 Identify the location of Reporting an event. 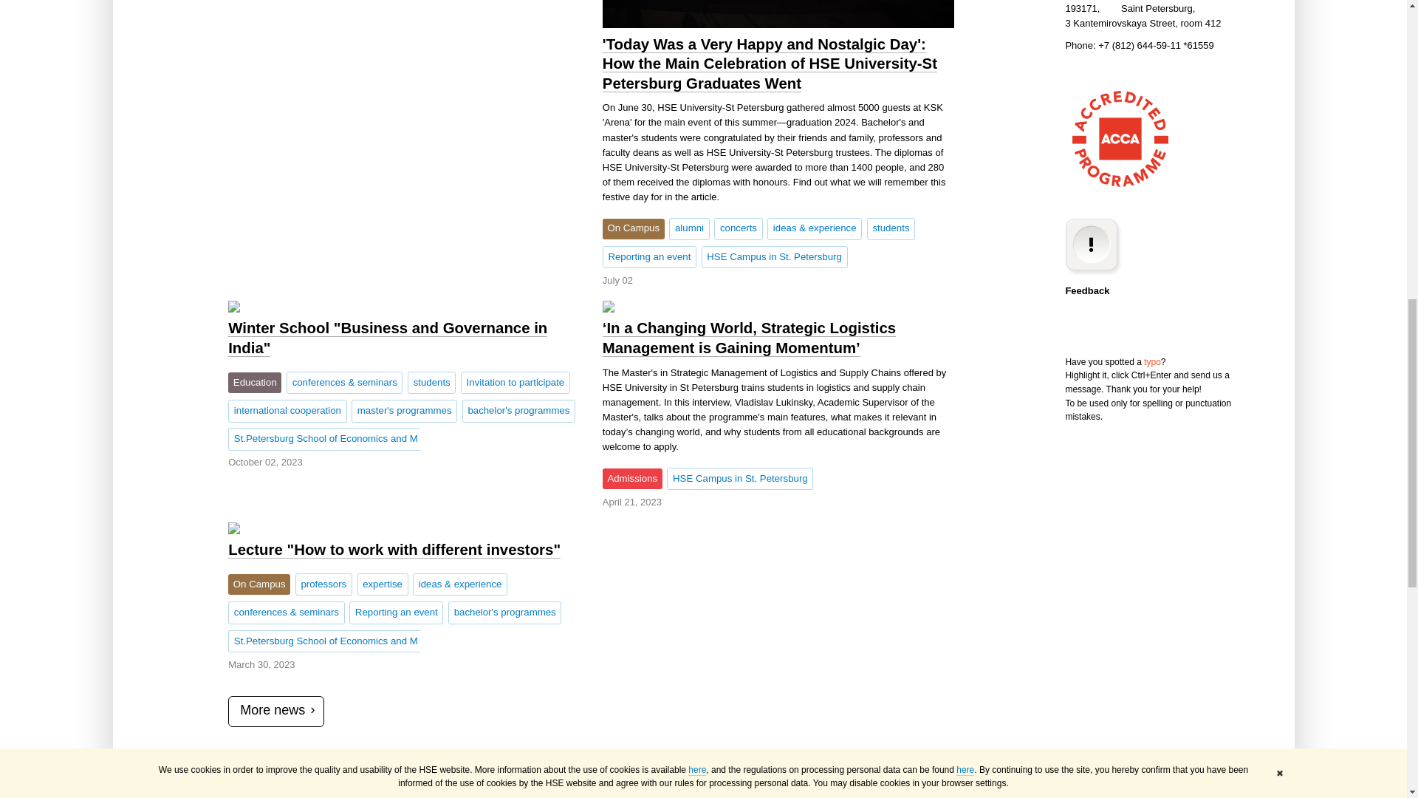
(649, 256).